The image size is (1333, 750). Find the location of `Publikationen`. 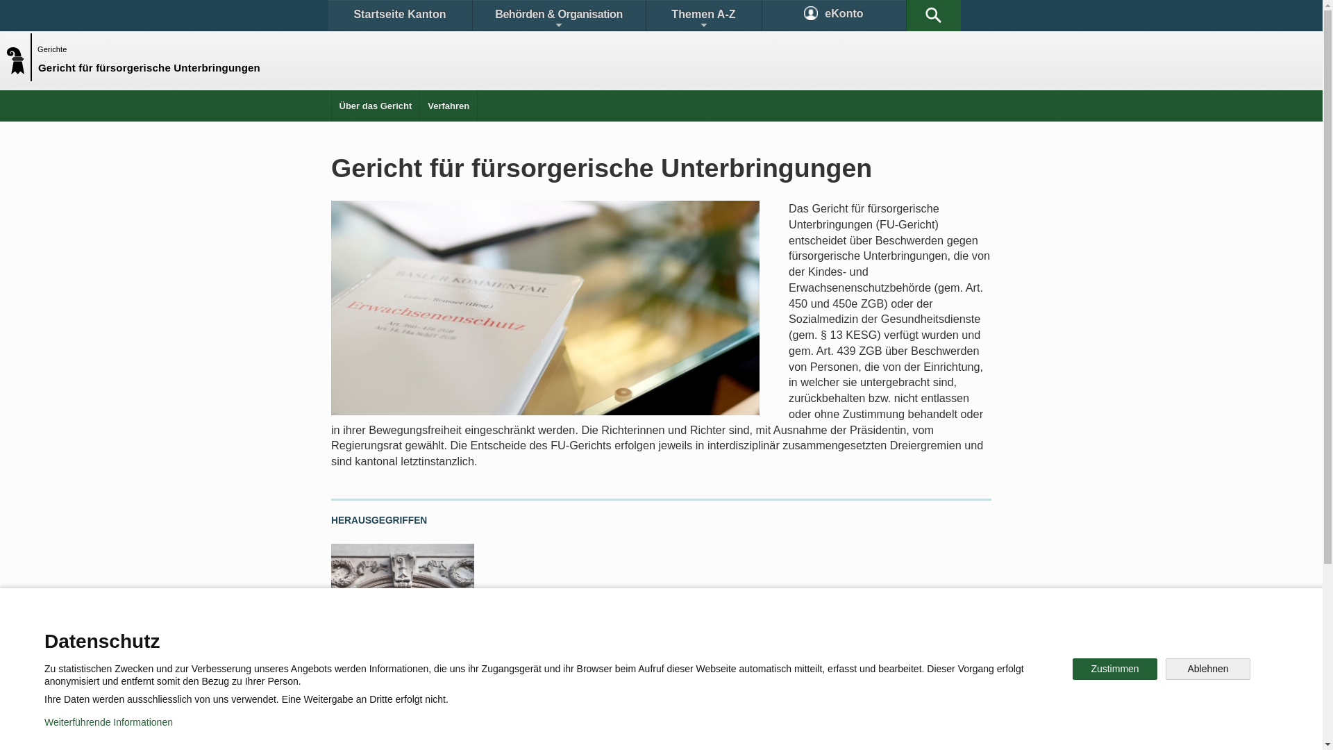

Publikationen is located at coordinates (729, 635).